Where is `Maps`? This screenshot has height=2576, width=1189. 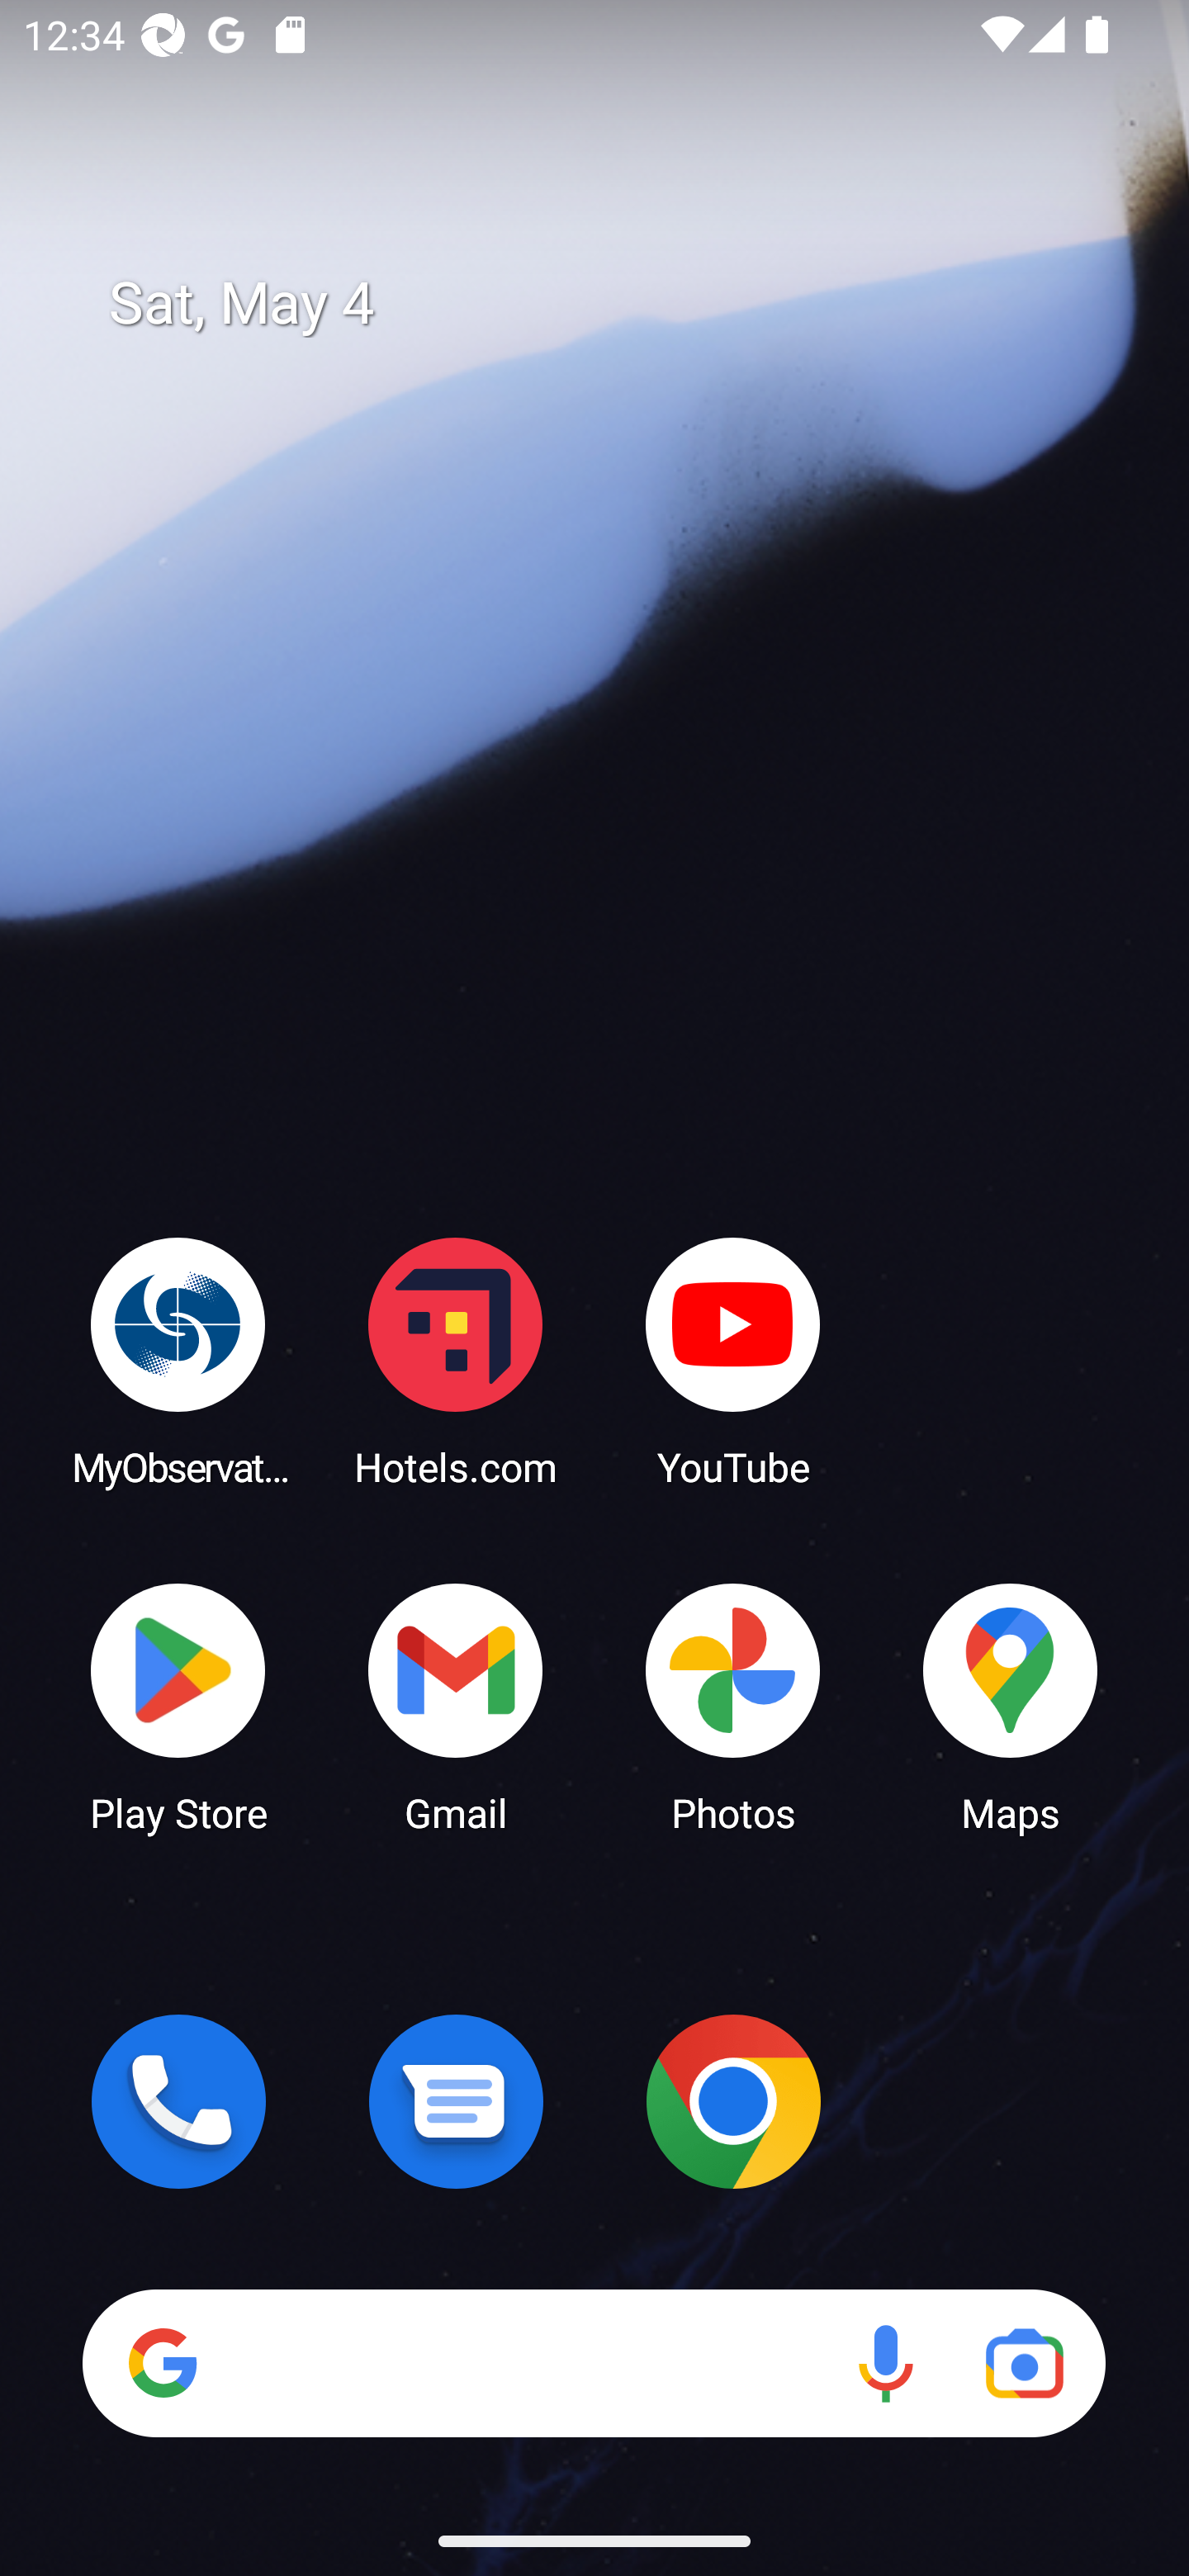
Maps is located at coordinates (1011, 1706).